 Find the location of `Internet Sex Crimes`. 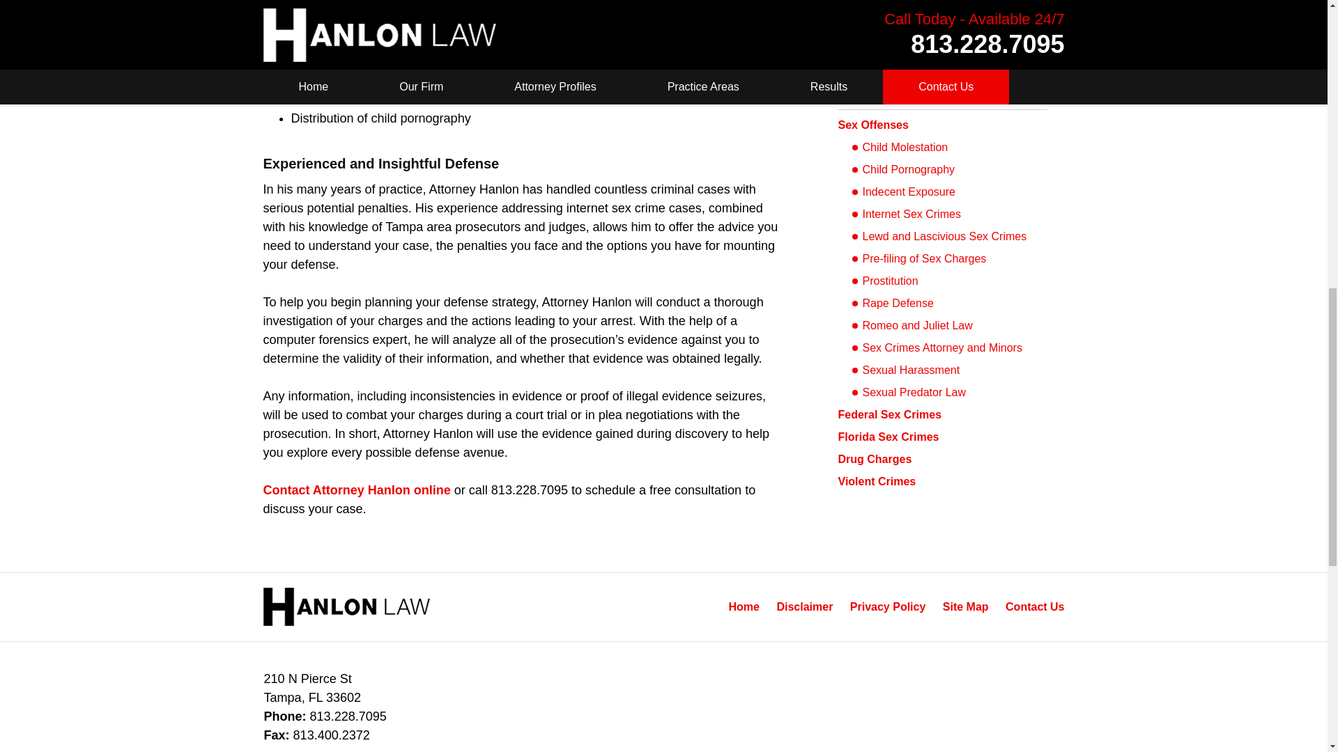

Internet Sex Crimes is located at coordinates (906, 214).